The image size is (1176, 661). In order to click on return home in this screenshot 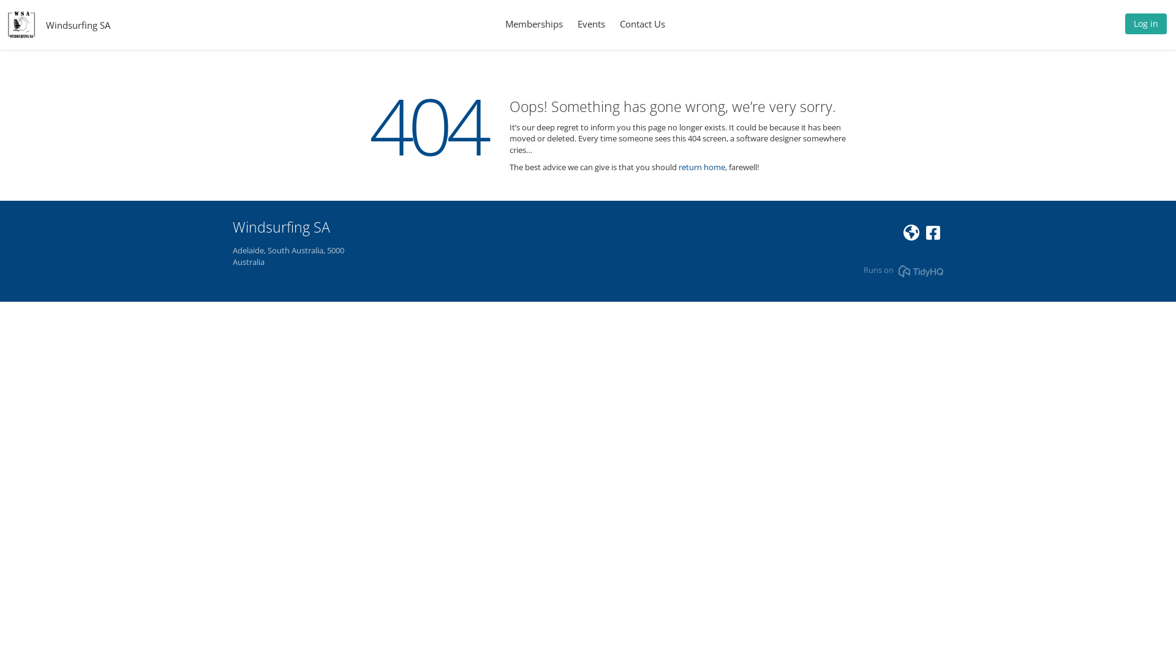, I will do `click(702, 167)`.